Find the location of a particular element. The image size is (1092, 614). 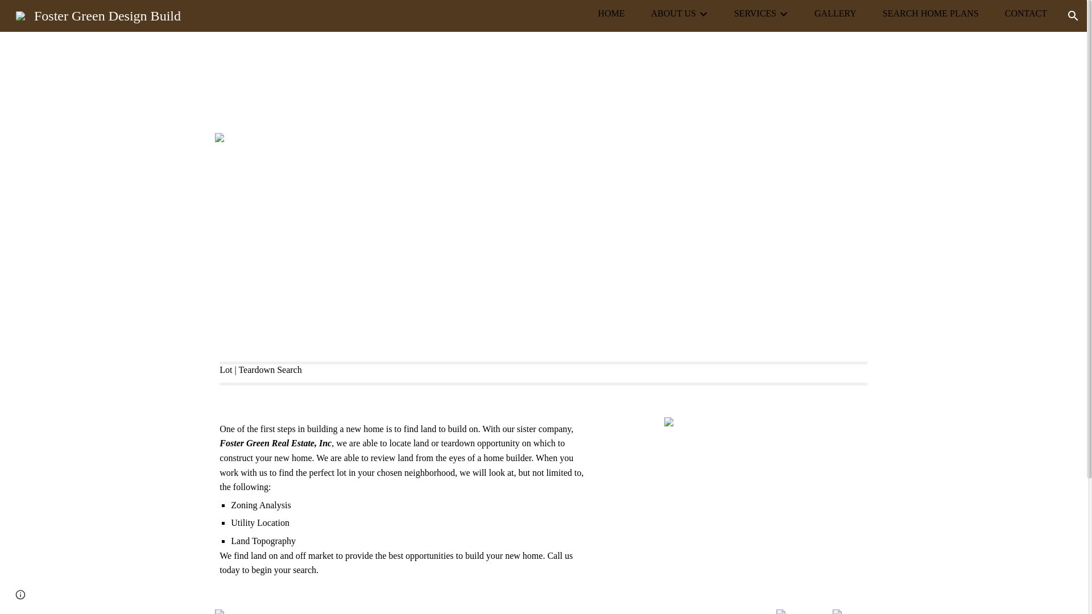

Foster Green Design Build is located at coordinates (98, 14).